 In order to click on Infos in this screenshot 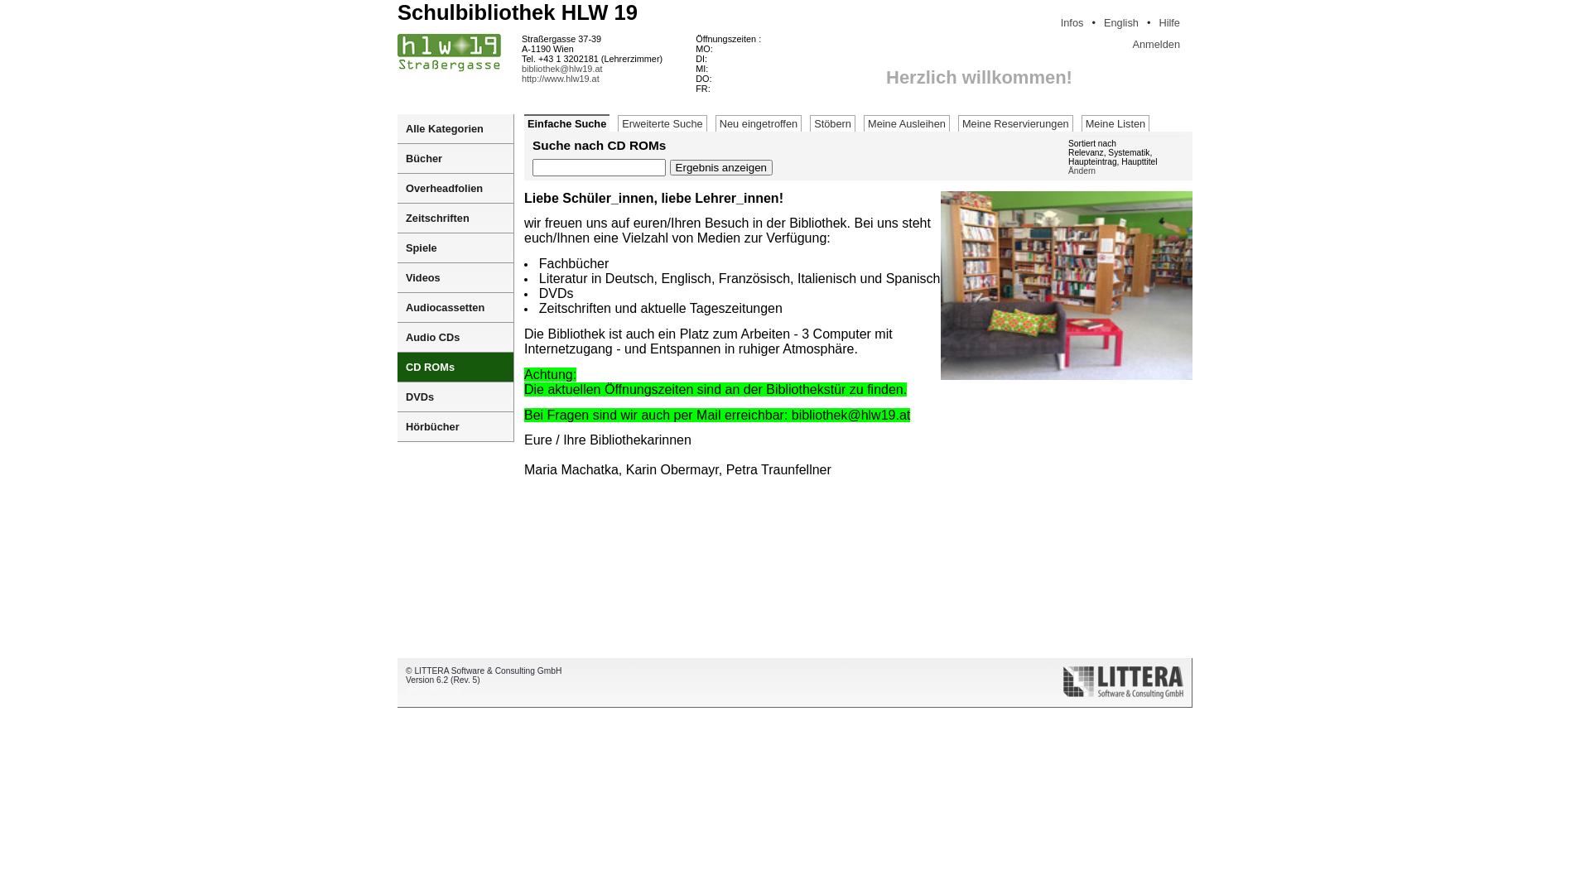, I will do `click(1072, 23)`.